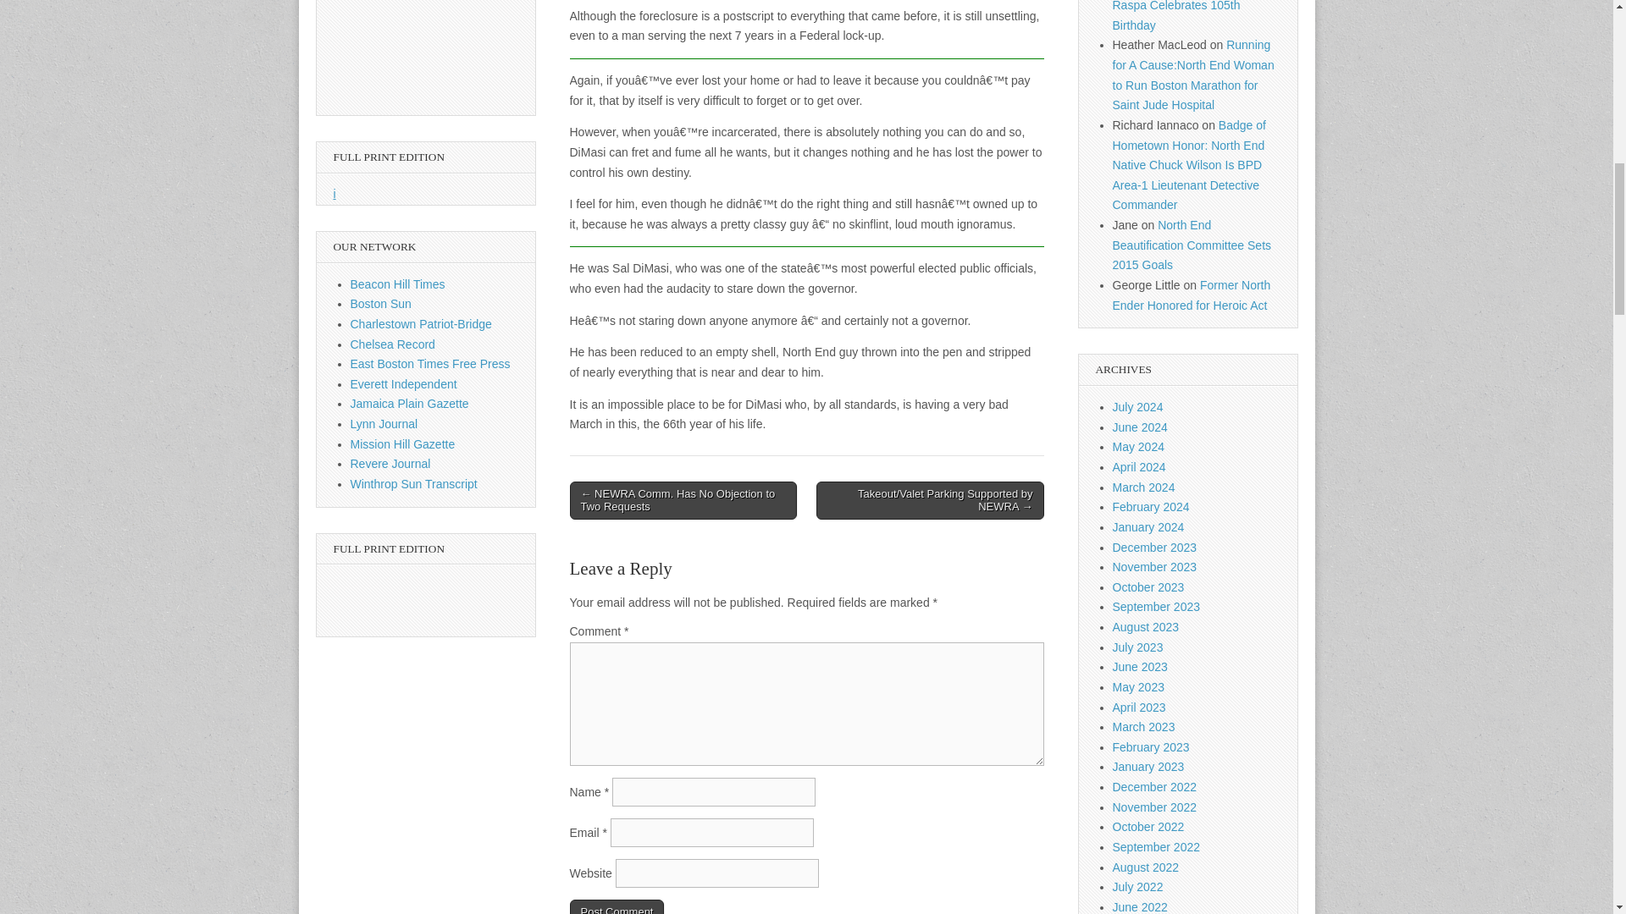 The width and height of the screenshot is (1626, 914). I want to click on Mission Hill Gazette, so click(403, 444).